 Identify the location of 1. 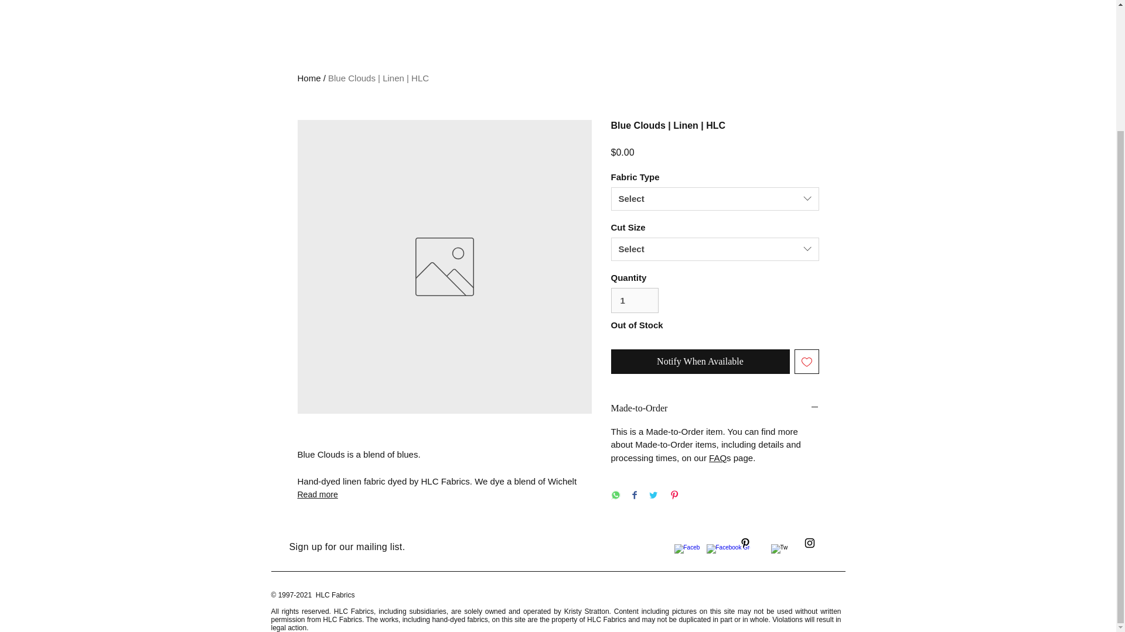
(634, 301).